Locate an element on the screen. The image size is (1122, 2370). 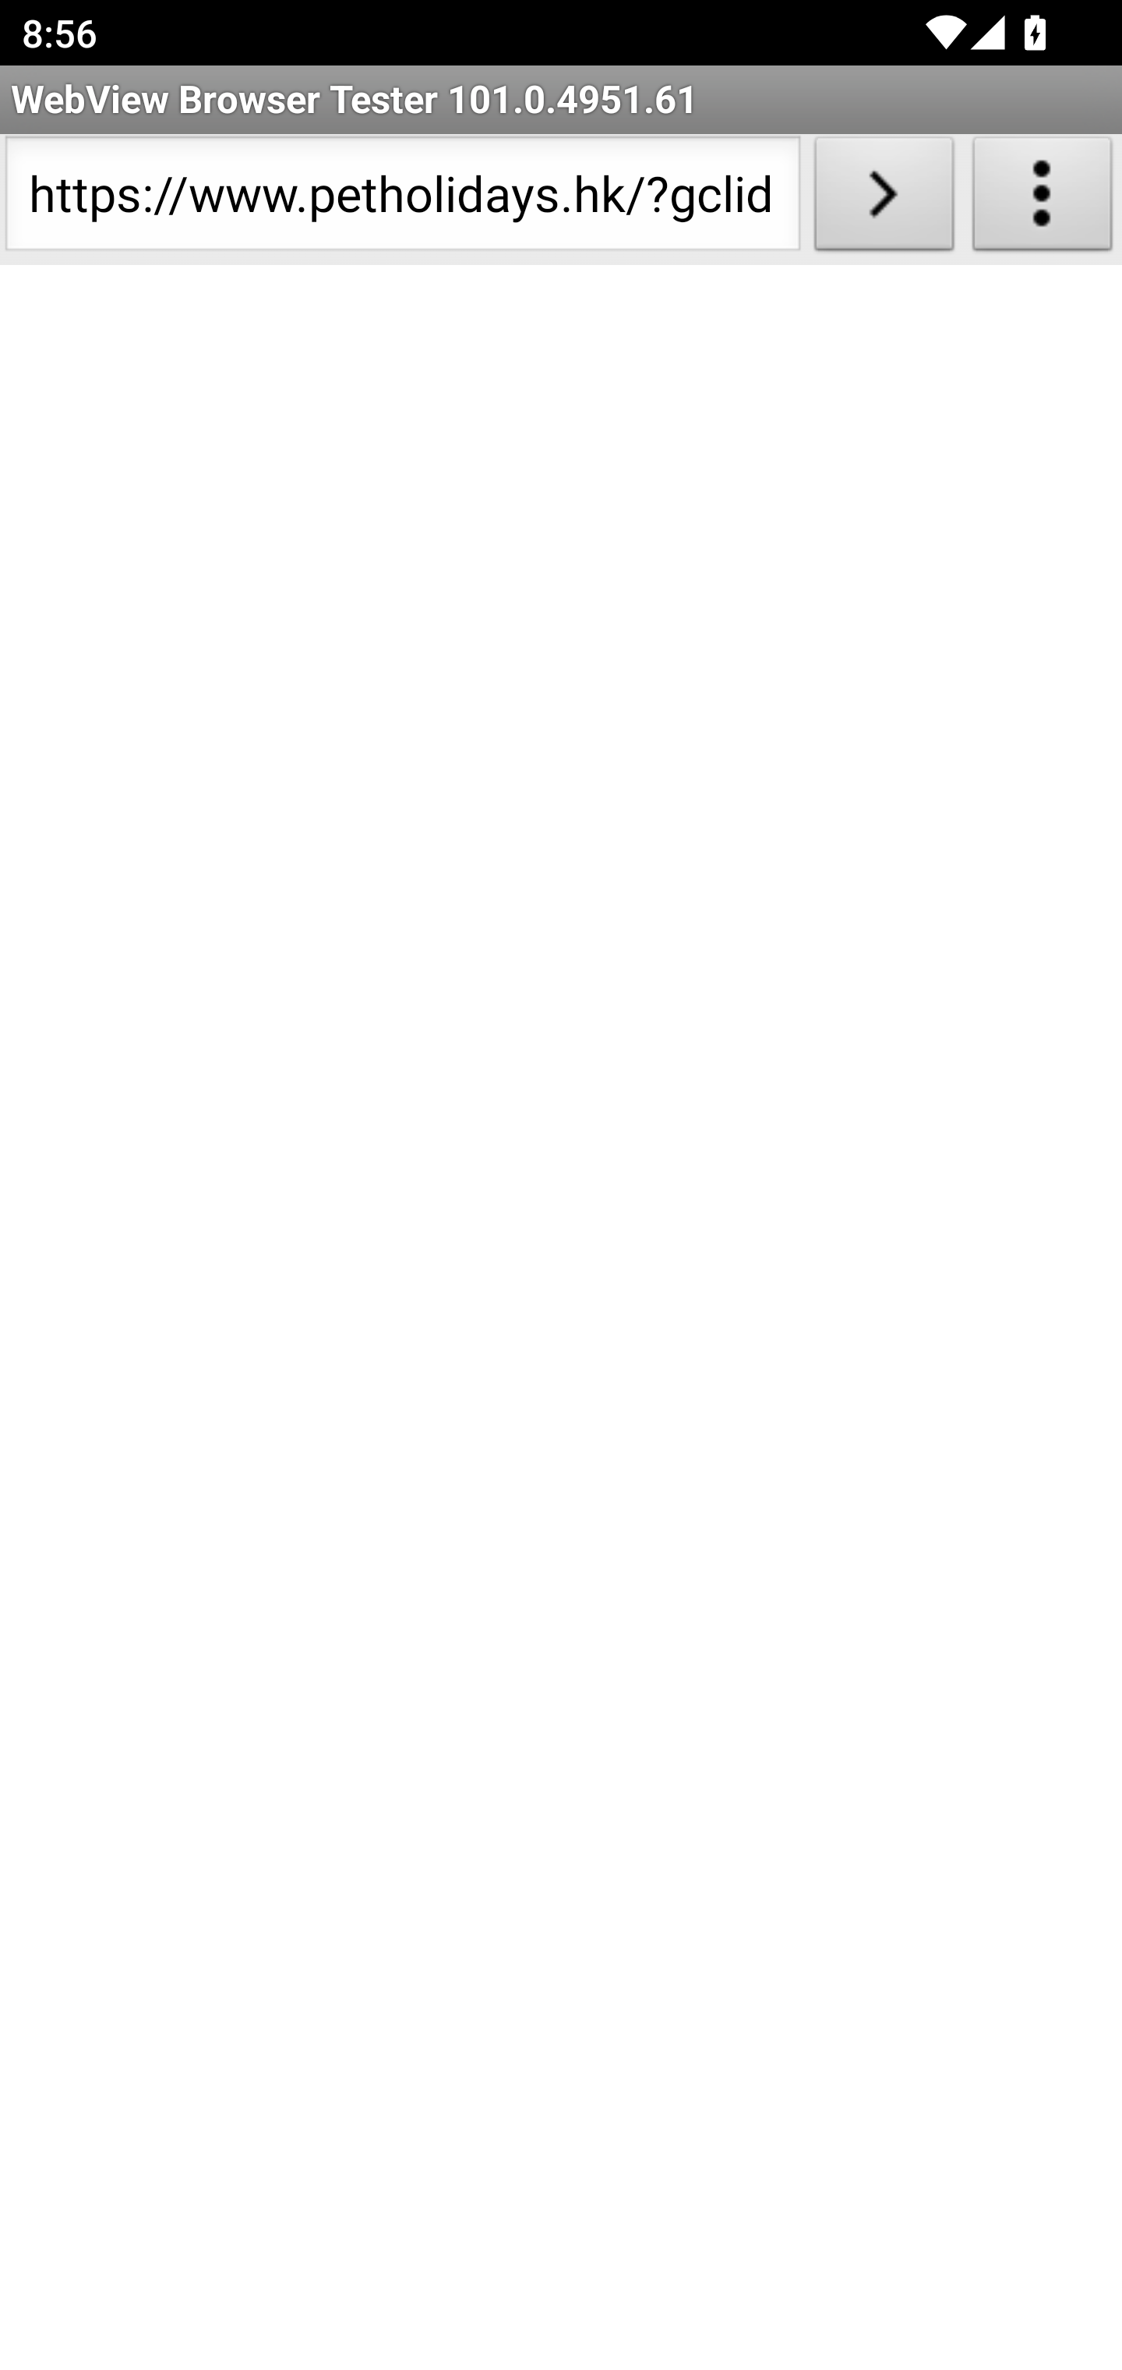
Load URL is located at coordinates (884, 200).